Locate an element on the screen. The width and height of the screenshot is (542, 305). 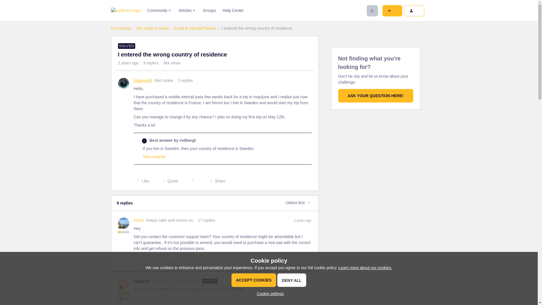
Quote is located at coordinates (169, 181).